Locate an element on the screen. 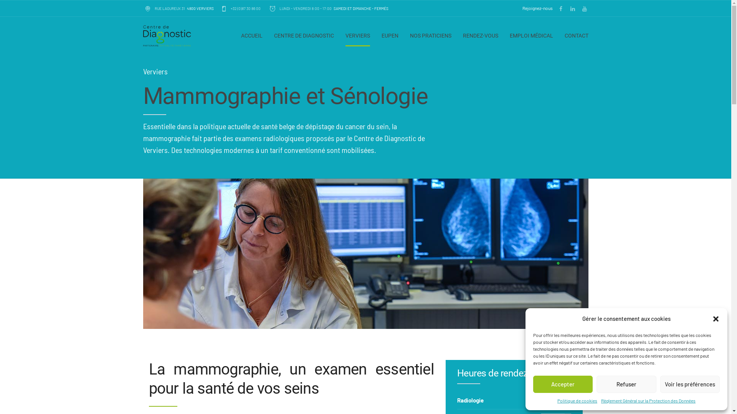  RENDEZ-VOUS is located at coordinates (481, 36).